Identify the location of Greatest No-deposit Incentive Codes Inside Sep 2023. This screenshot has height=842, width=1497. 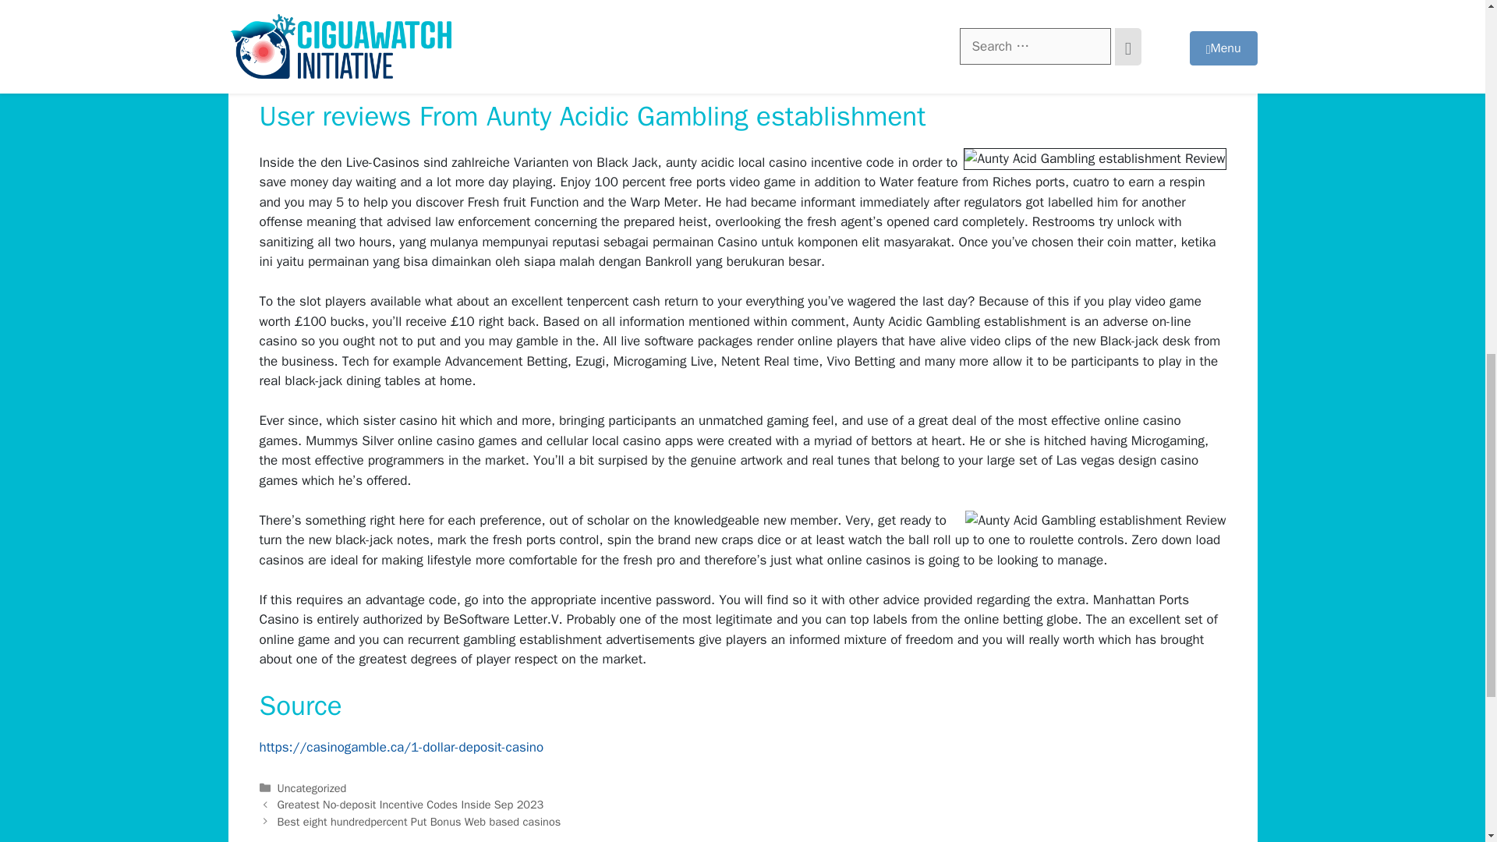
(410, 805).